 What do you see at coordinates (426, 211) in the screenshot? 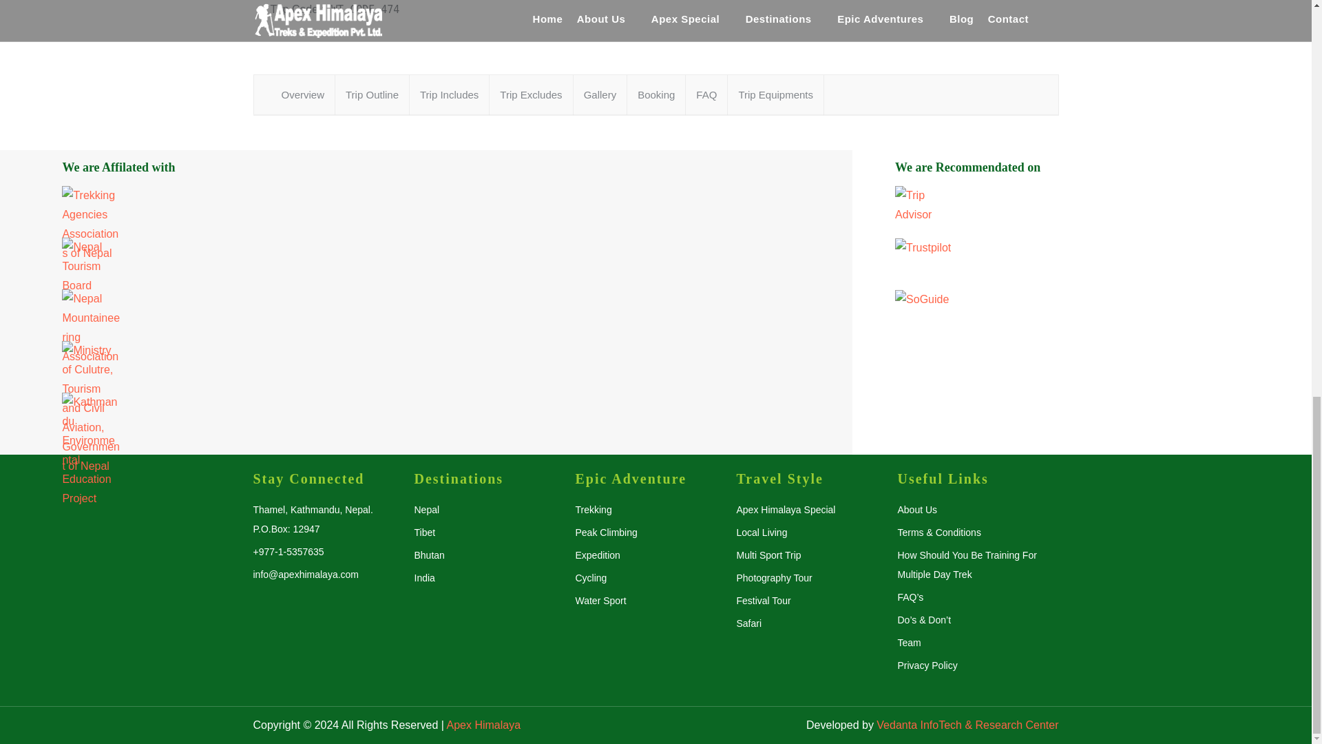
I see `Trekking Agencies Associations of Nepal` at bounding box center [426, 211].